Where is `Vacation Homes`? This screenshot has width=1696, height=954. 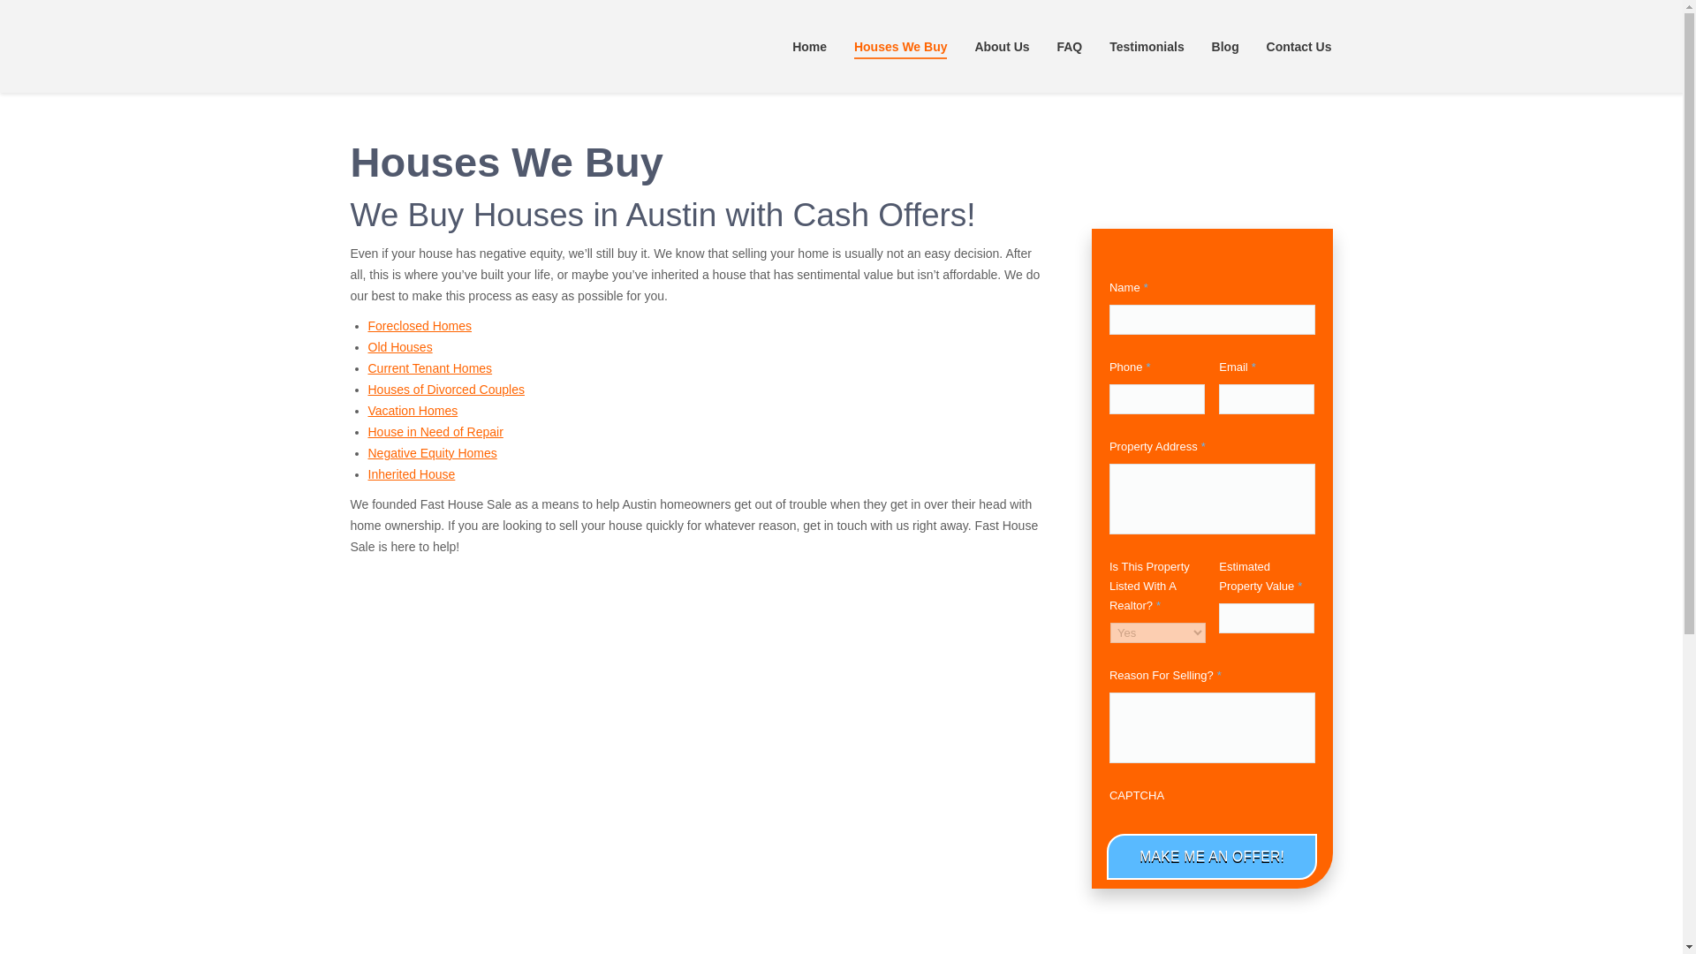
Vacation Homes is located at coordinates (413, 410).